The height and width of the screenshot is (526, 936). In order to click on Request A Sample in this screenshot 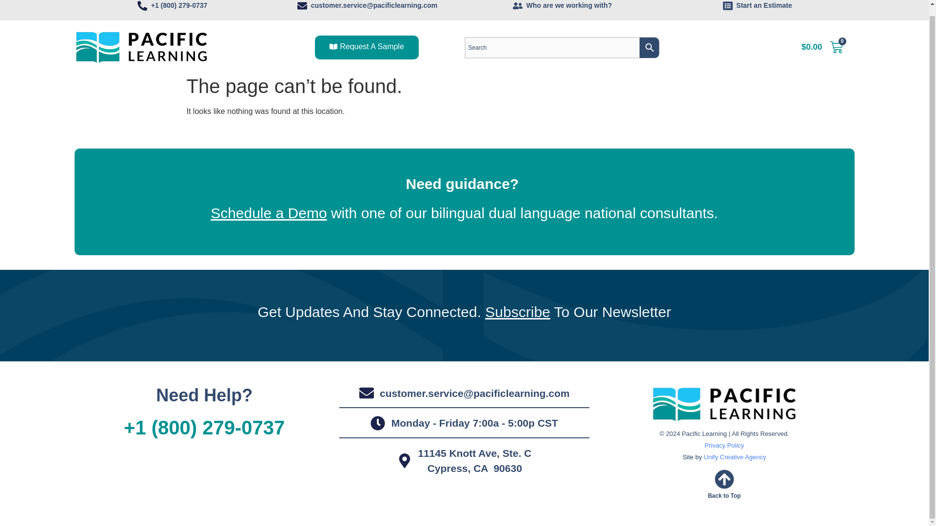, I will do `click(367, 48)`.